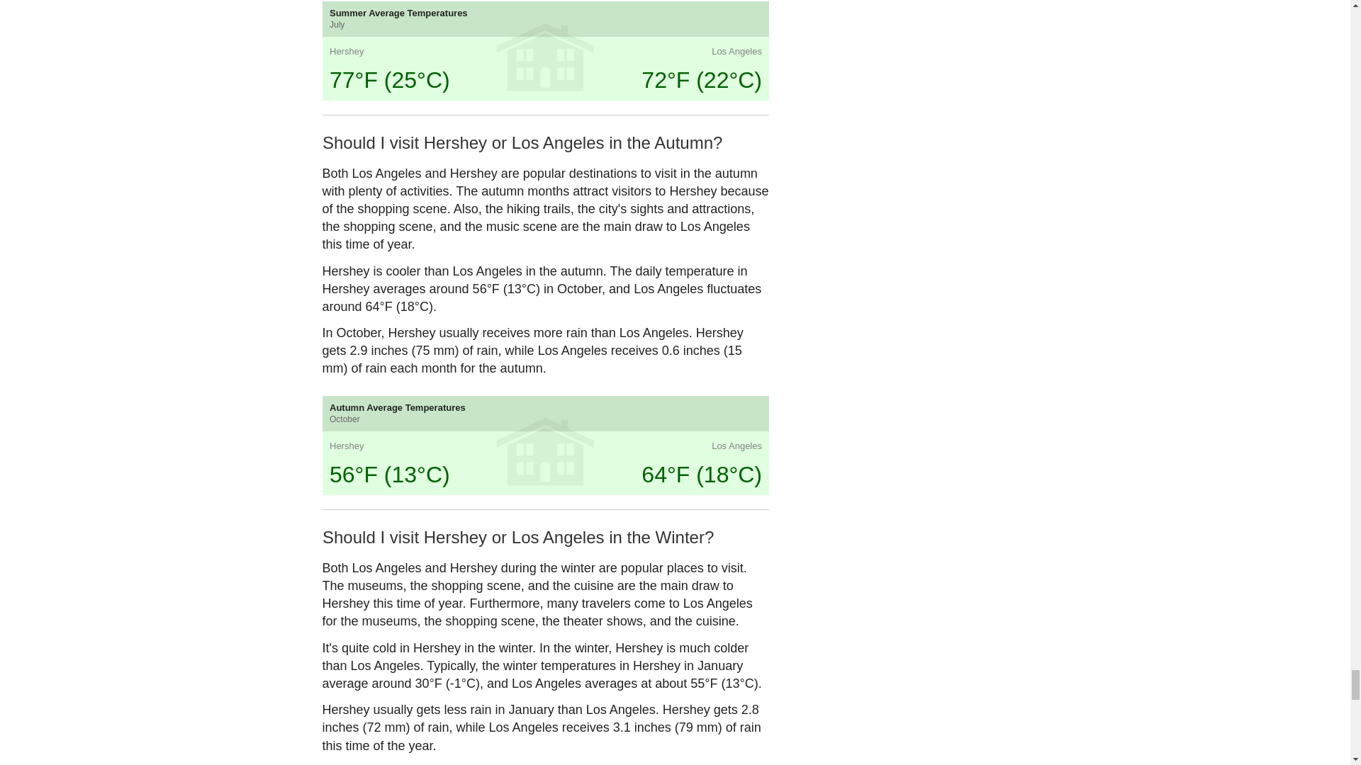  I want to click on Travel Costs for Philadelphia, so click(374, 477).